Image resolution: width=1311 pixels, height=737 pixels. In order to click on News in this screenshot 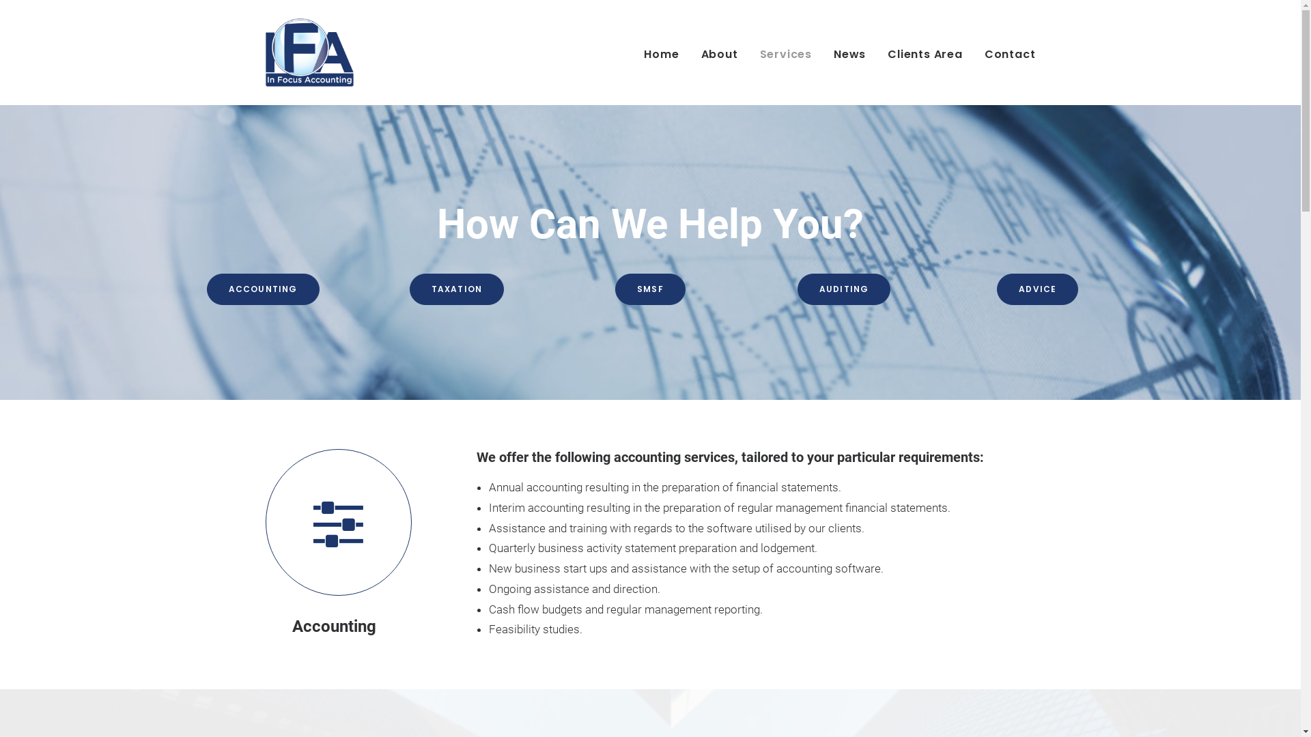, I will do `click(849, 53)`.